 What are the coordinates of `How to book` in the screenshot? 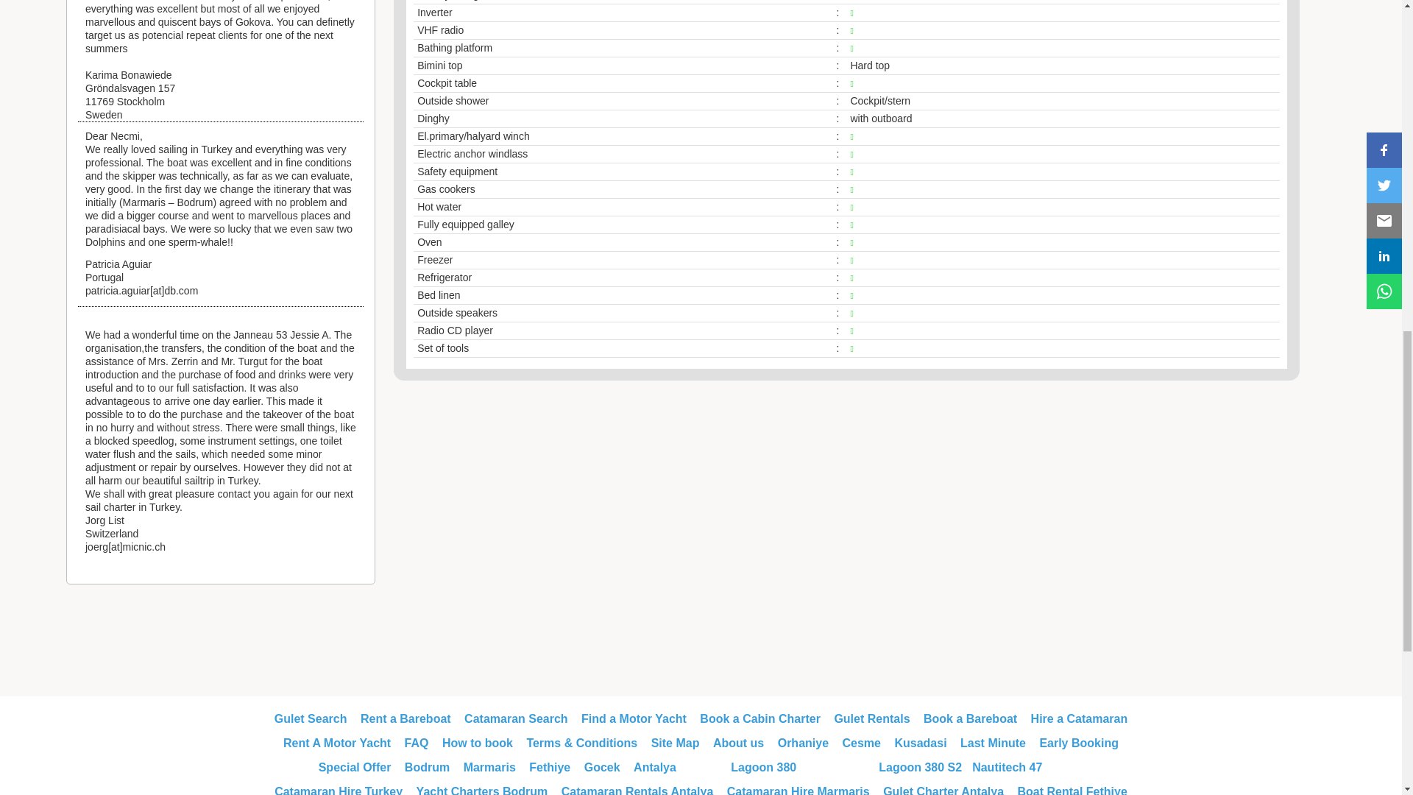 It's located at (477, 743).